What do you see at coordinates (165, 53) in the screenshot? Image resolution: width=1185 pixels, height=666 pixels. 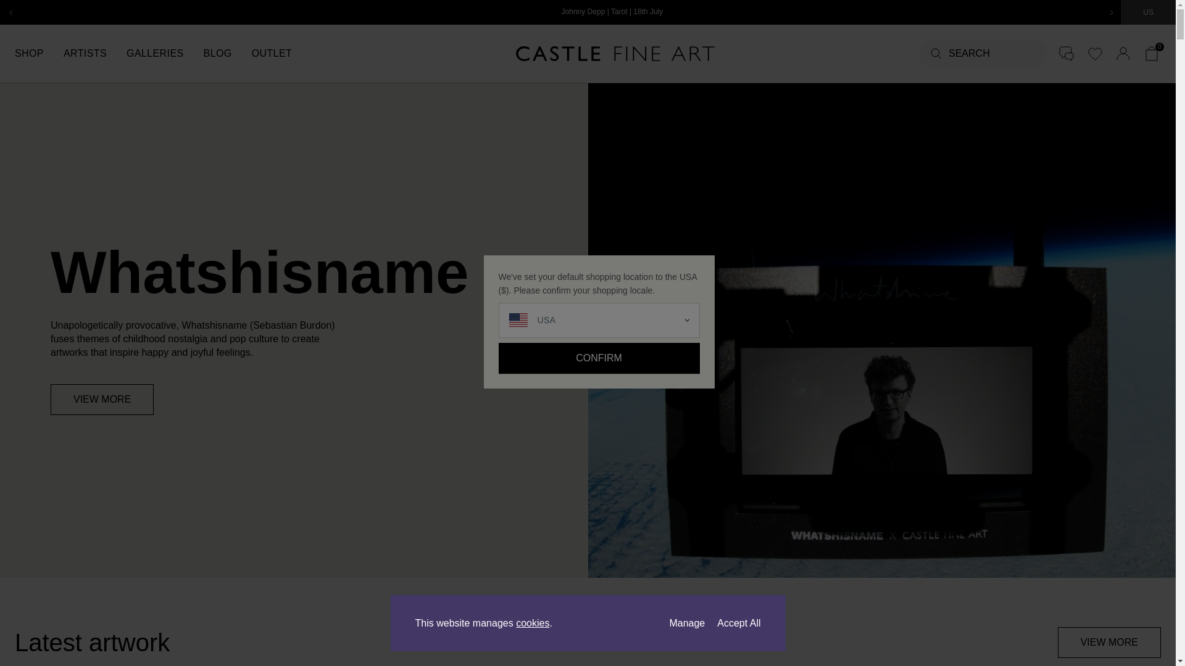 I see `GALLERIES` at bounding box center [165, 53].